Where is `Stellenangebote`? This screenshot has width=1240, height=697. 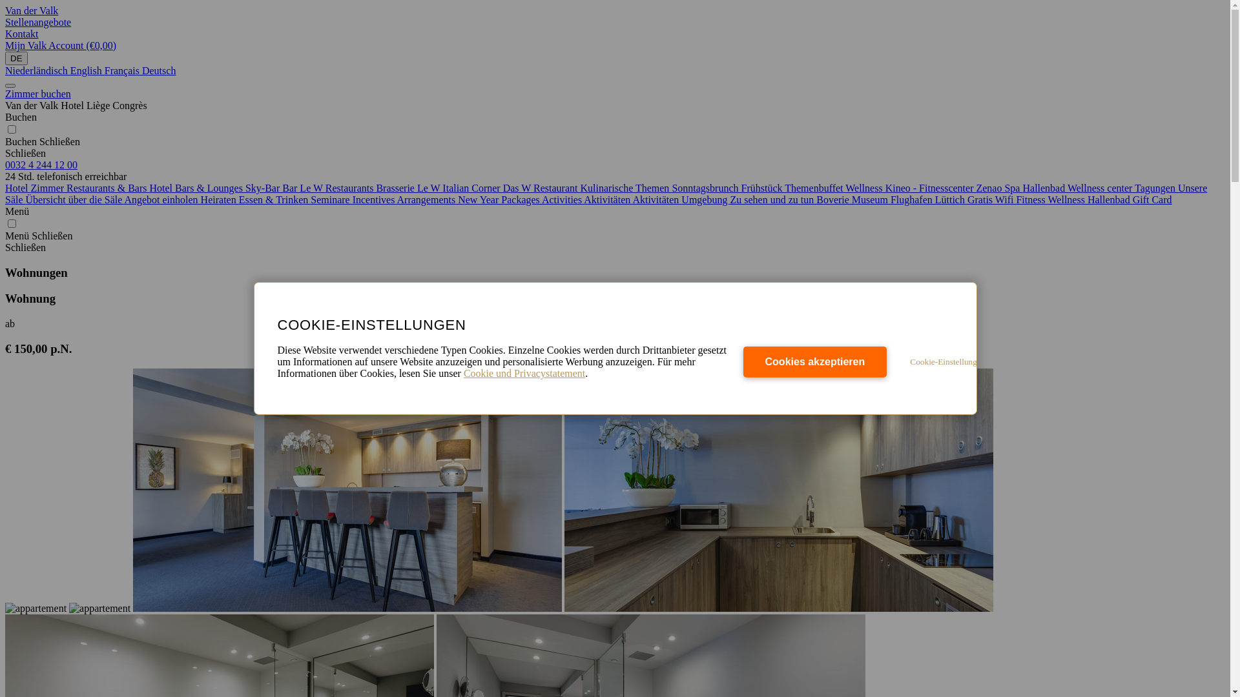 Stellenangebote is located at coordinates (615, 23).